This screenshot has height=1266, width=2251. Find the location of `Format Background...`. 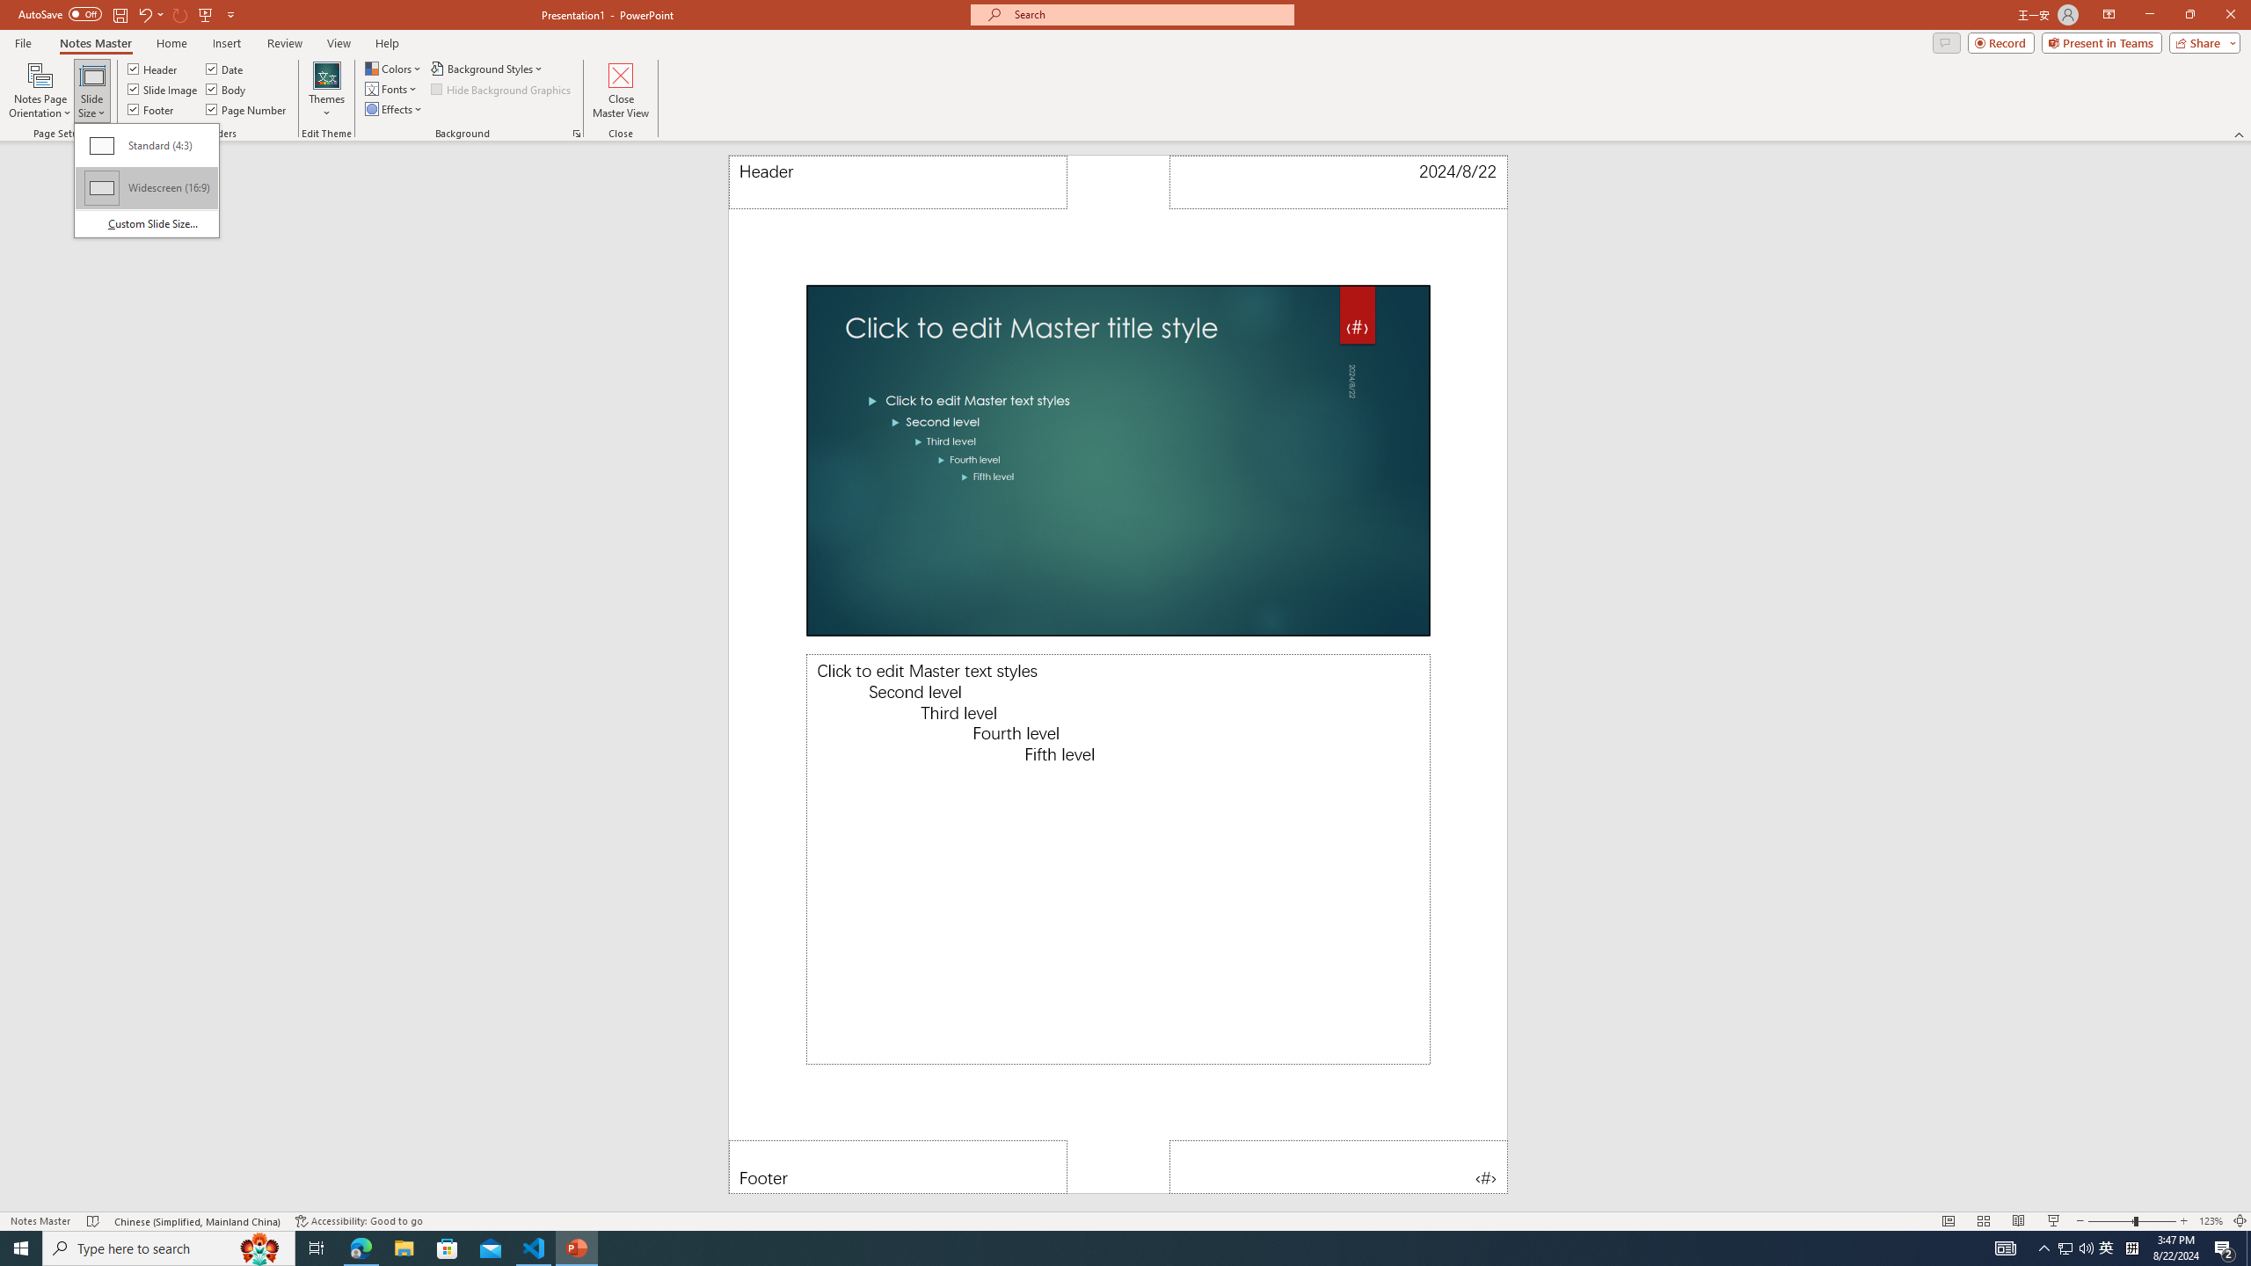

Format Background... is located at coordinates (576, 134).